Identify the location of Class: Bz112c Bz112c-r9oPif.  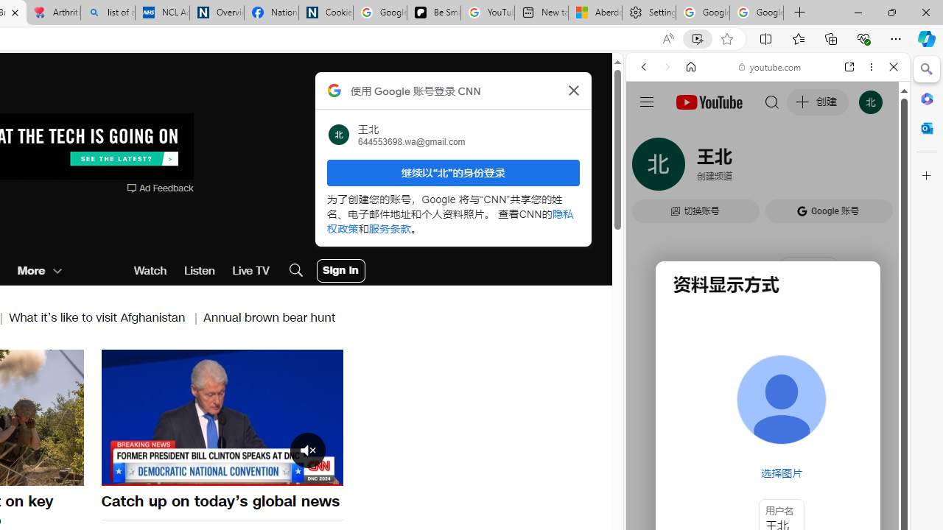
(573, 90).